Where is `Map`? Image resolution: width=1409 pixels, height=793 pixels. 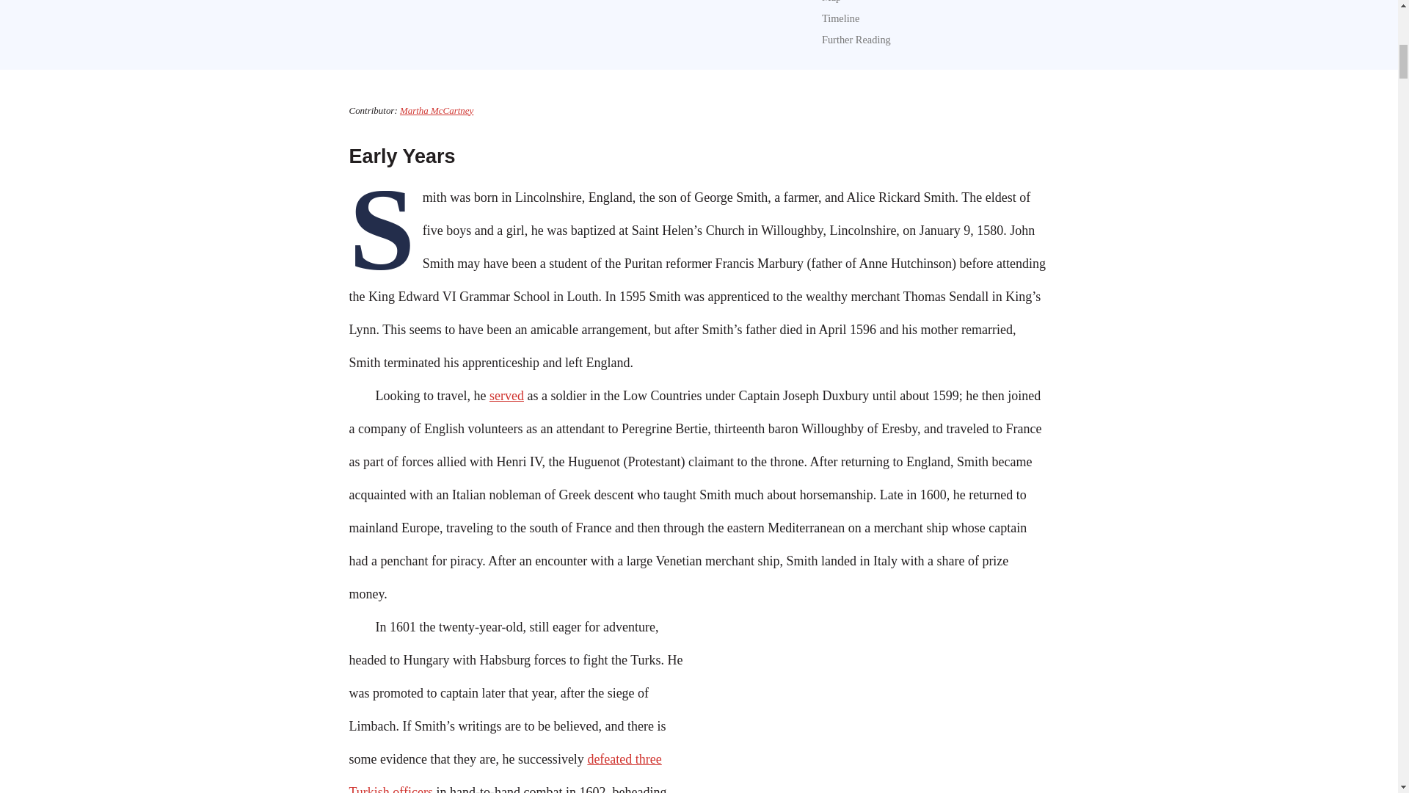
Map is located at coordinates (831, 1).